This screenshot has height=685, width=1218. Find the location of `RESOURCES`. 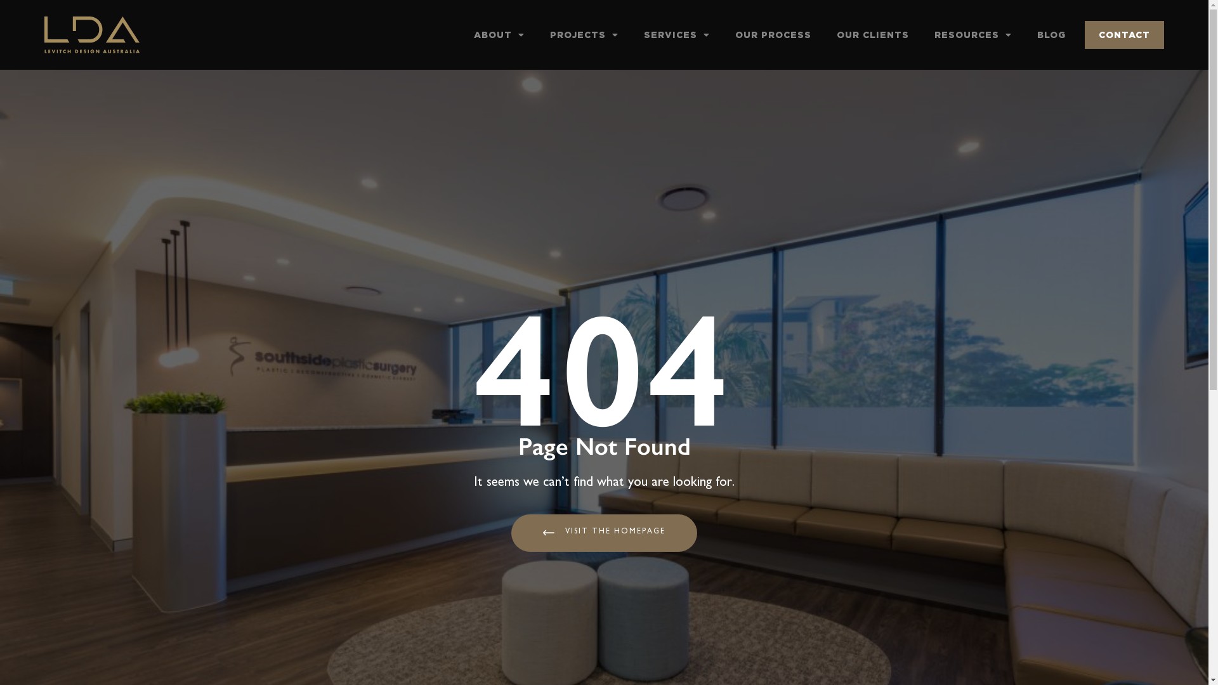

RESOURCES is located at coordinates (973, 35).